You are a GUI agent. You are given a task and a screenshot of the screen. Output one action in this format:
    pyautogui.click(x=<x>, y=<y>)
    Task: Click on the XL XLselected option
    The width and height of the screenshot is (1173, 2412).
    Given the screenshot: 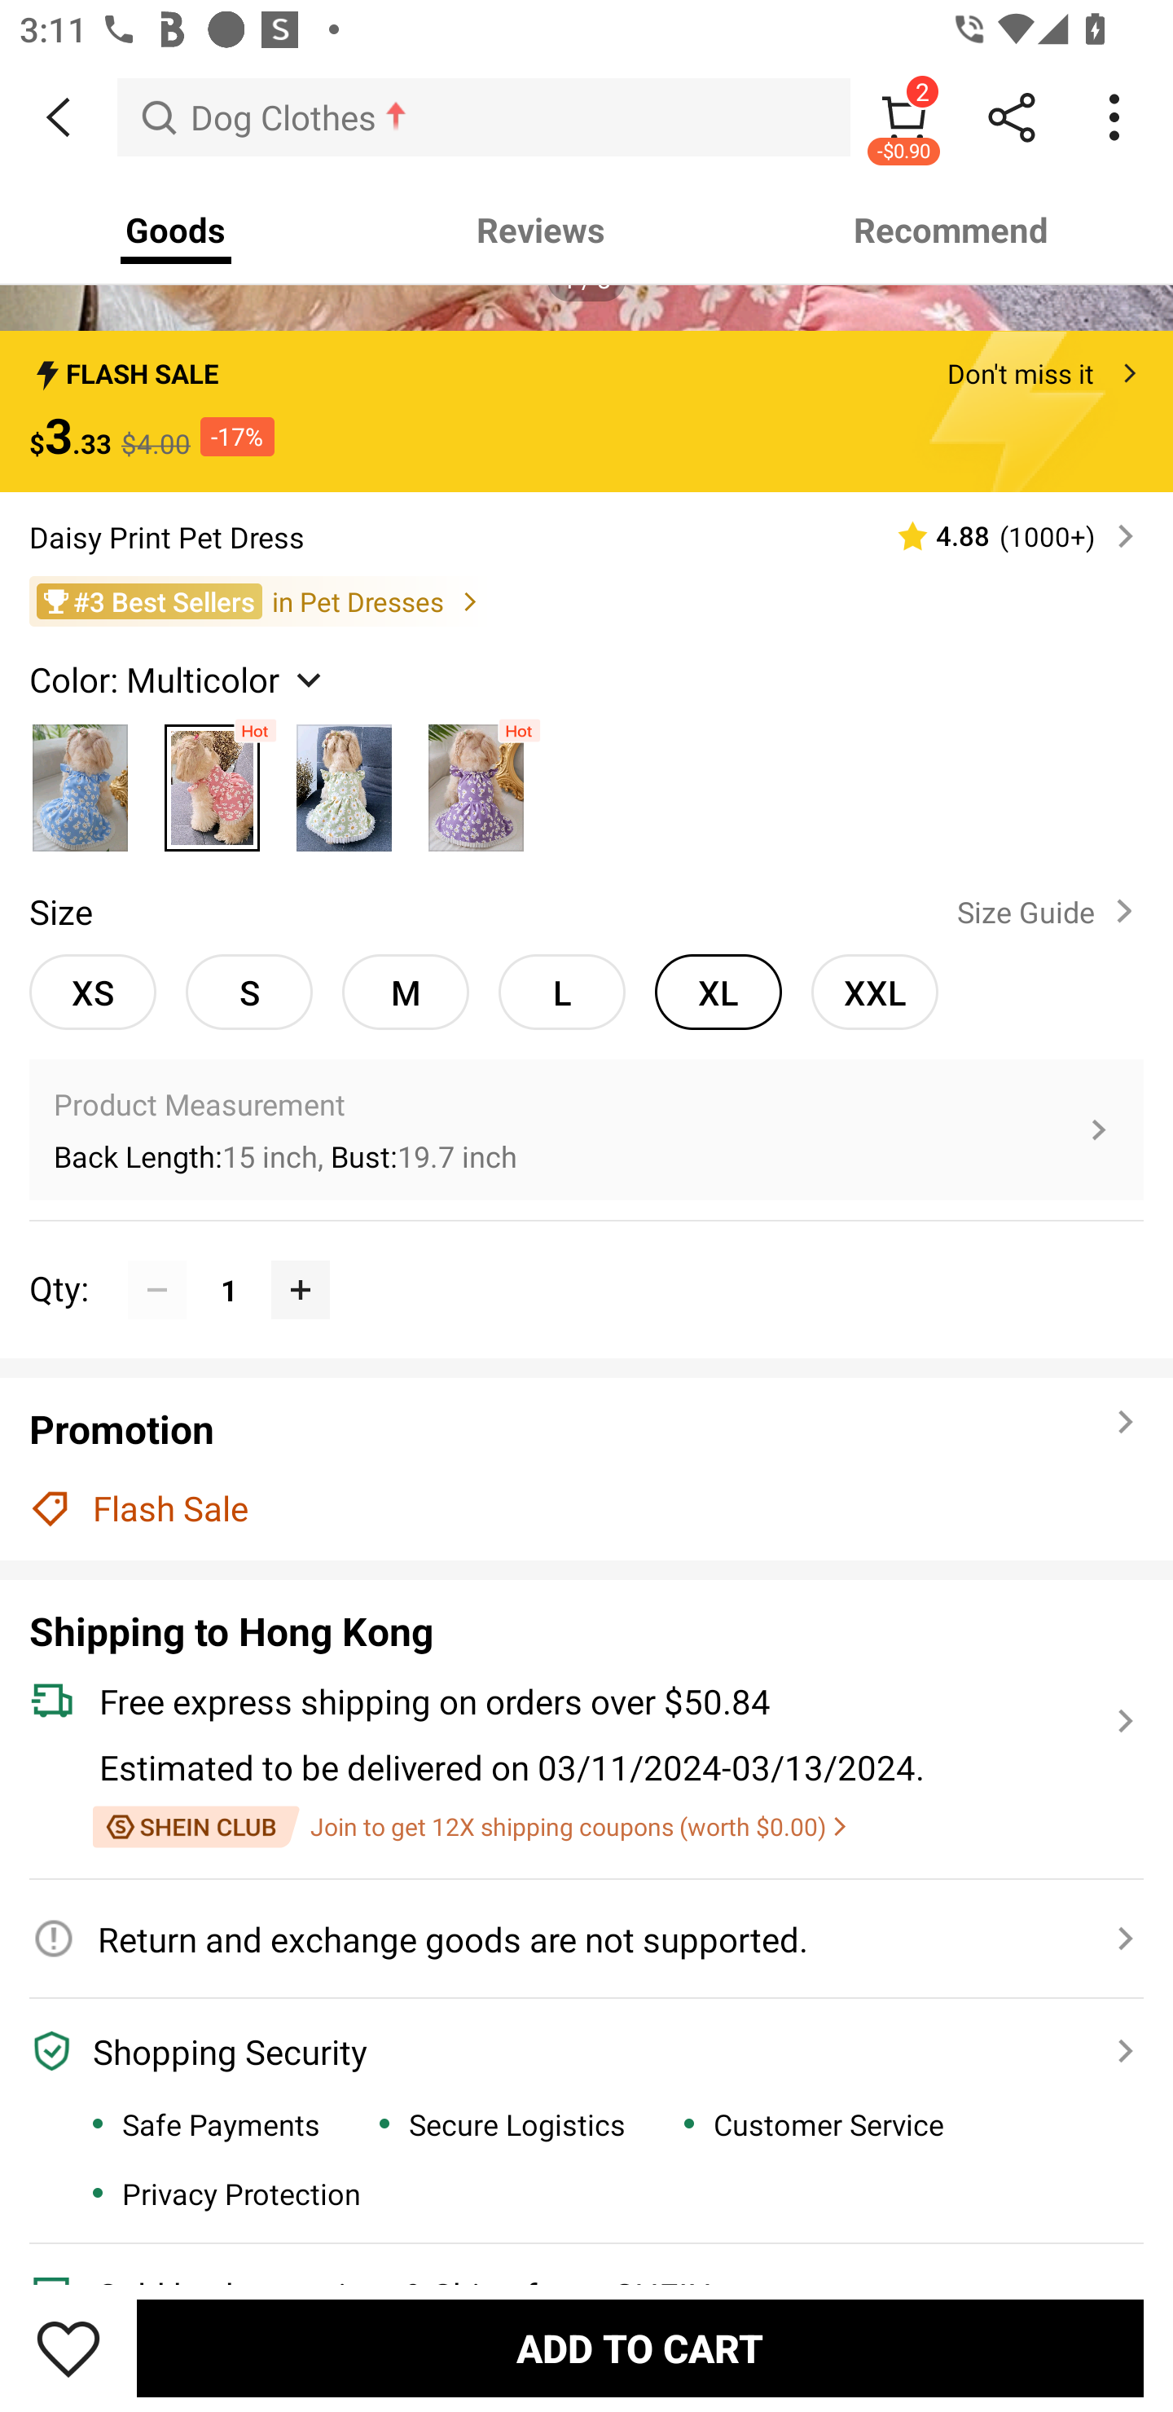 What is the action you would take?
    pyautogui.click(x=718, y=993)
    